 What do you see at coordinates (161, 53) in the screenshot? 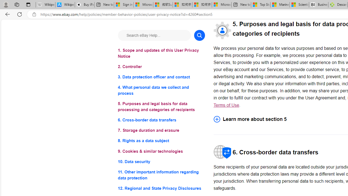
I see `1. Scope and updates of this User Privacy Notice` at bounding box center [161, 53].